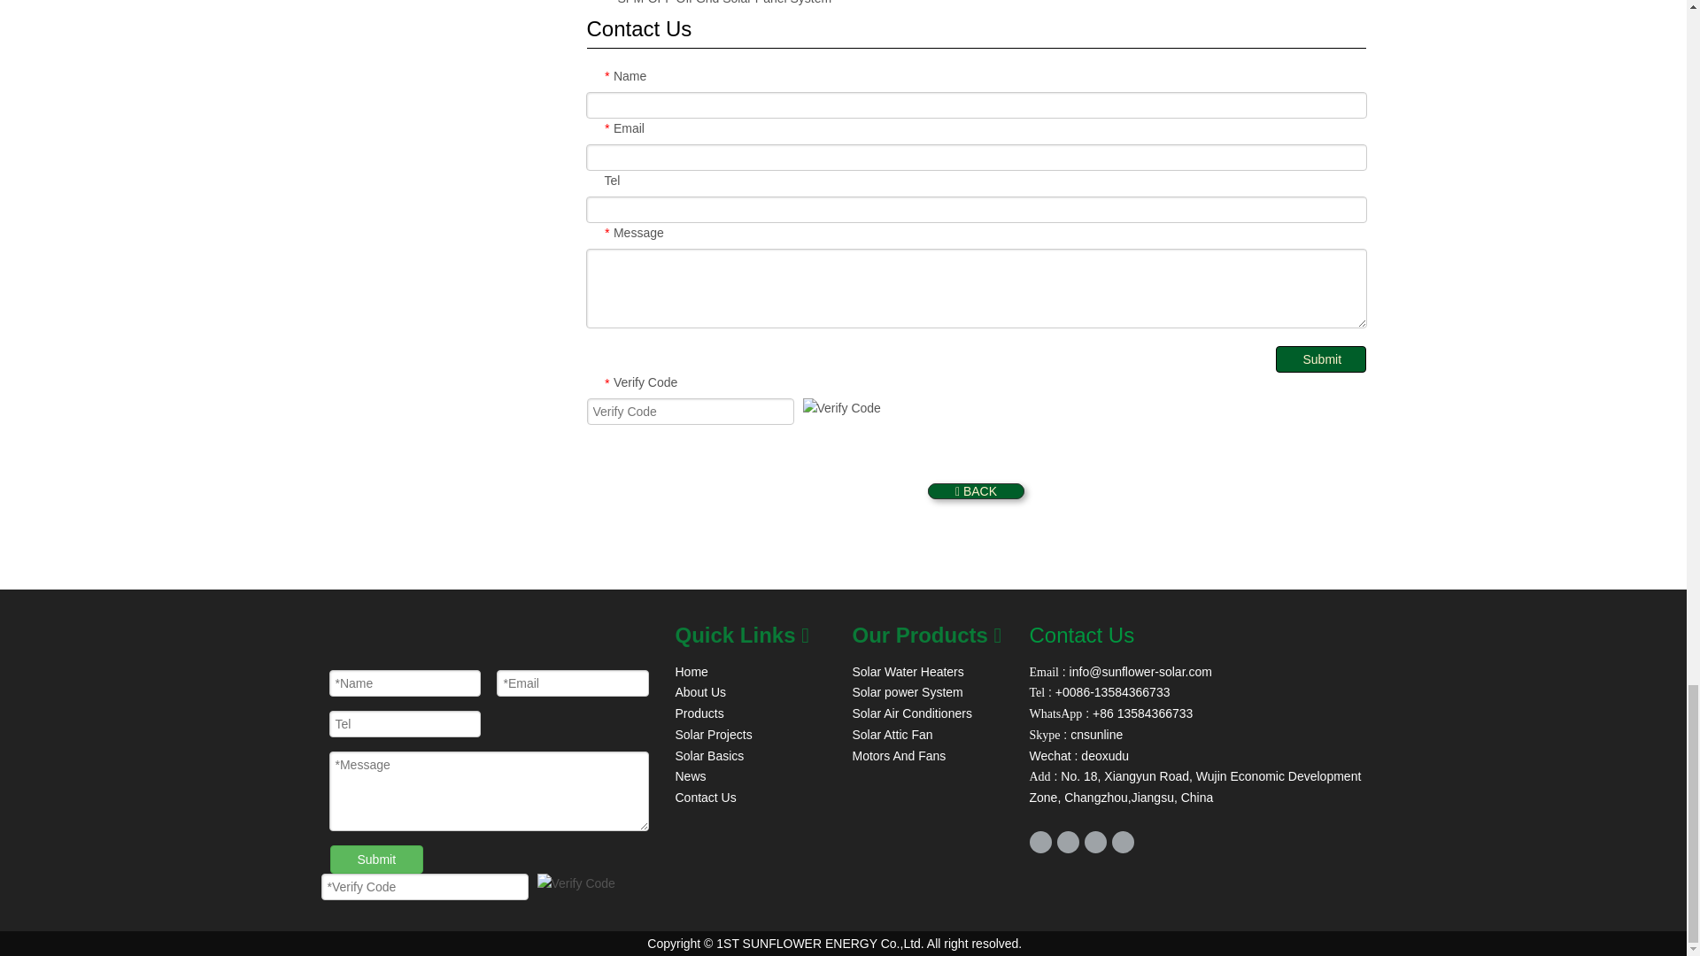 This screenshot has height=956, width=1700. Describe the element at coordinates (699, 692) in the screenshot. I see `About Us` at that location.